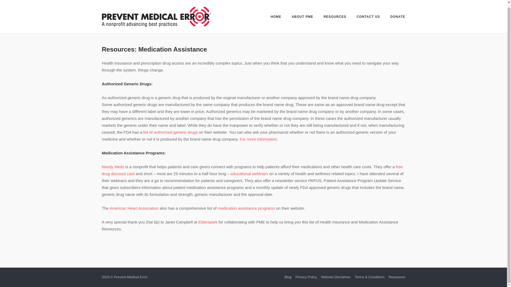 This screenshot has height=287, width=511. I want to click on Privacy Policy, so click(306, 277).